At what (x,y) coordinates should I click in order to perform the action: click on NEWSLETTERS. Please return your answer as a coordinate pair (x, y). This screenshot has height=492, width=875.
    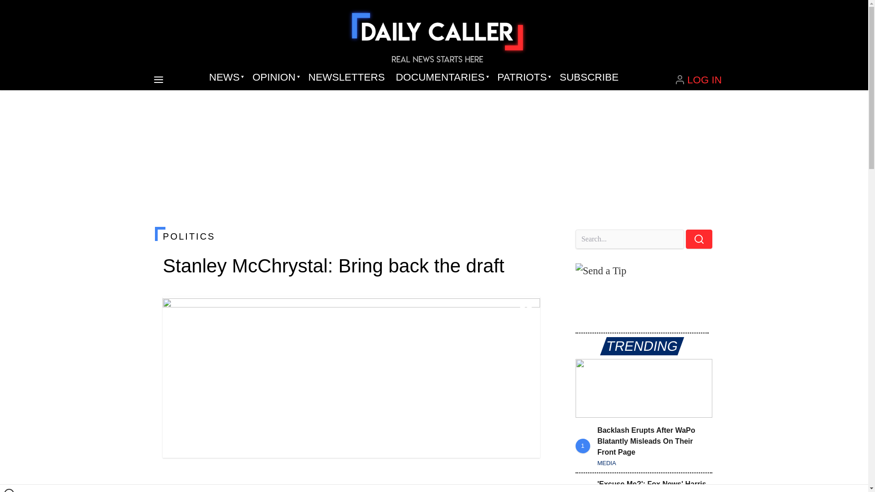
    Looking at the image, I should click on (346, 77).